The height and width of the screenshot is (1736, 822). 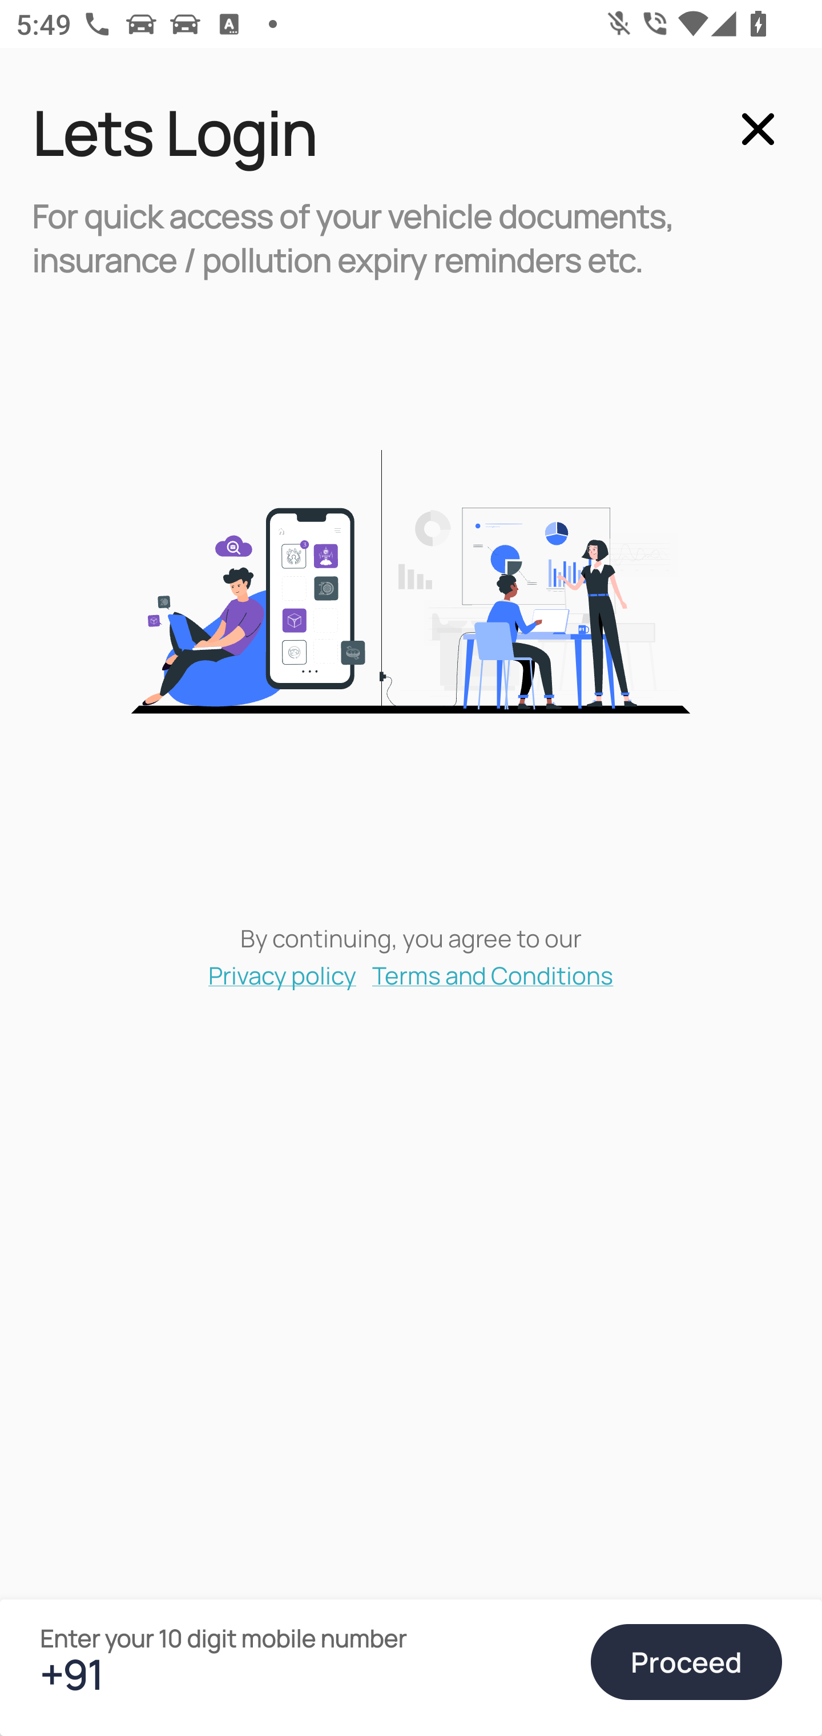 I want to click on Terms and Conditions, so click(x=493, y=974).